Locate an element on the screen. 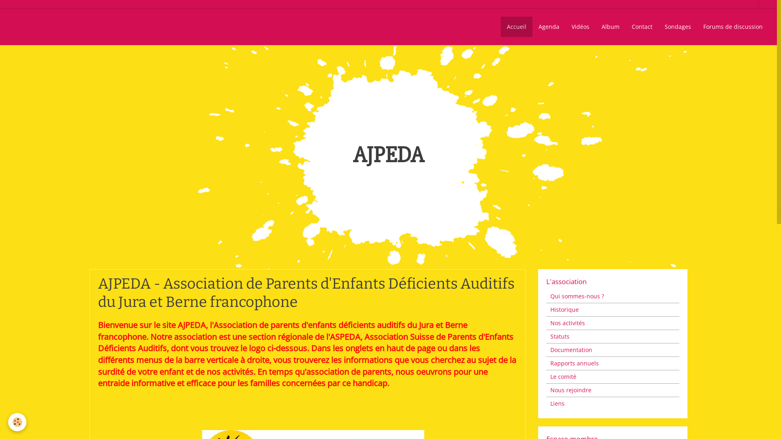  Historique is located at coordinates (613, 310).